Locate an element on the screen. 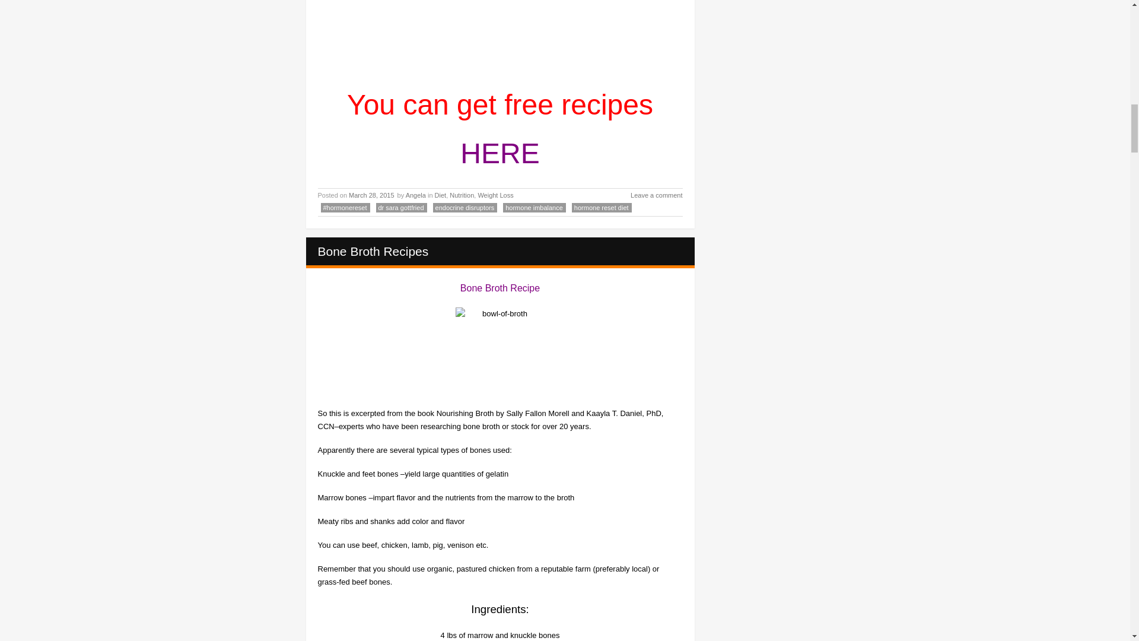 The image size is (1139, 641). Bone Broth Recipes is located at coordinates (373, 251).